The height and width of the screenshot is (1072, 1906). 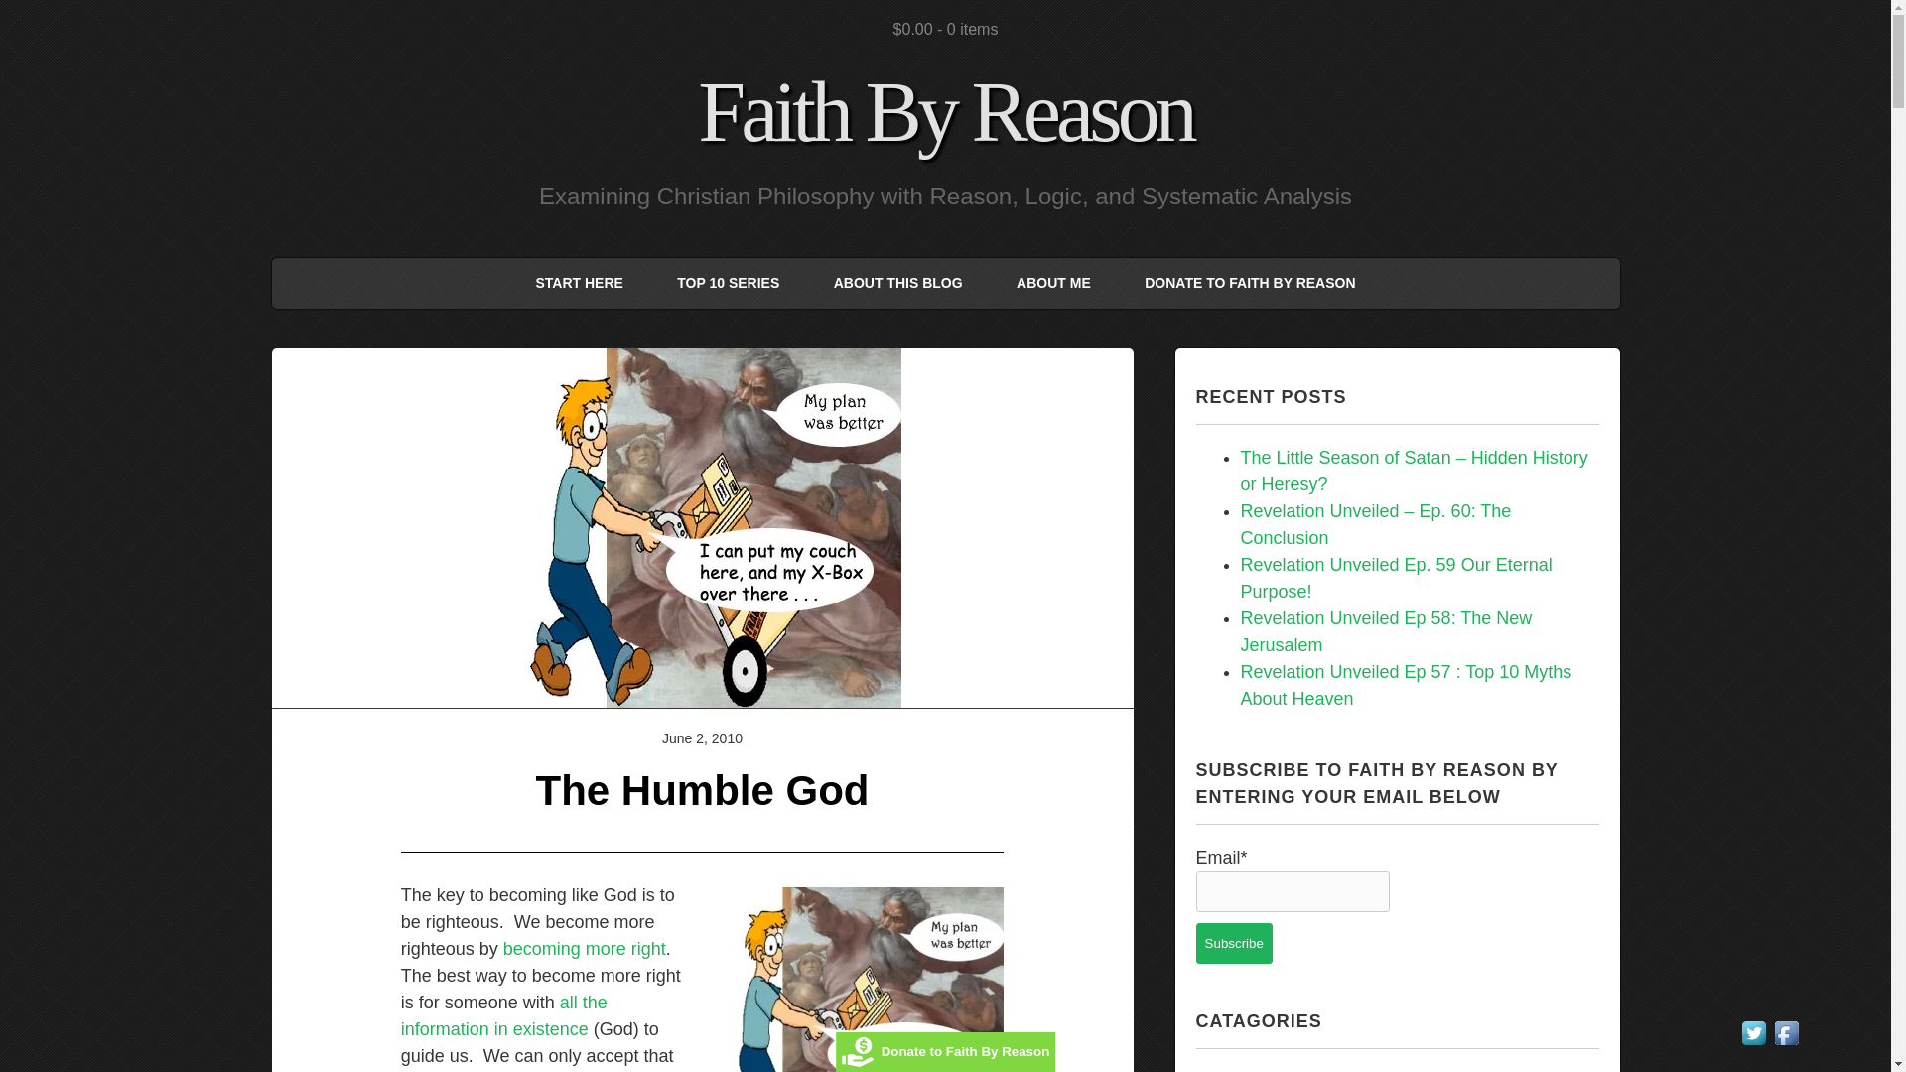 What do you see at coordinates (854, 980) in the screenshot?
I see `New Throne Room` at bounding box center [854, 980].